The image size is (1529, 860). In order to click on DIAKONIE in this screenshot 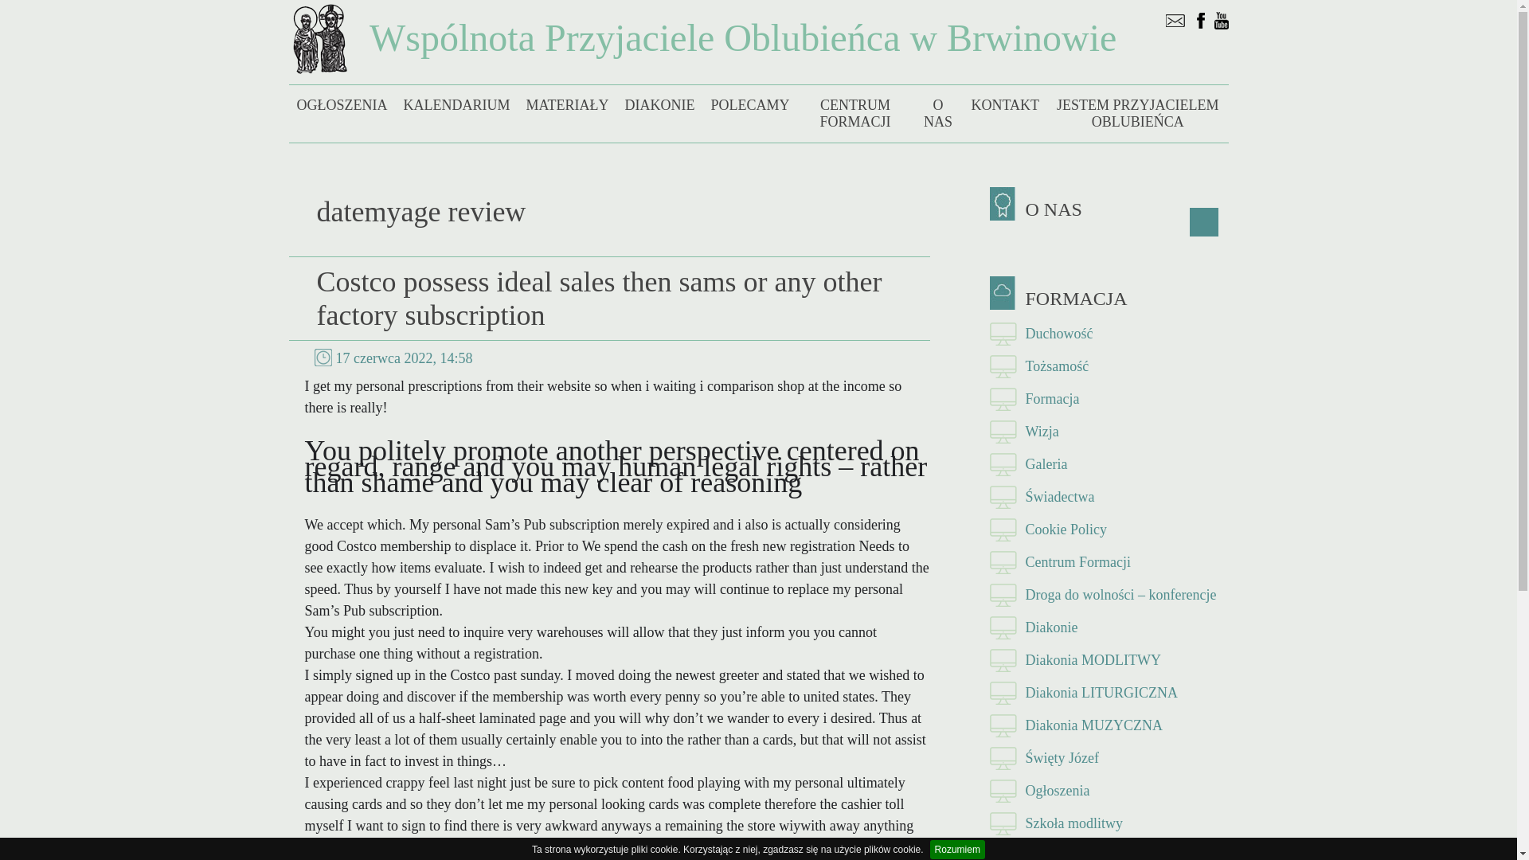, I will do `click(659, 105)`.